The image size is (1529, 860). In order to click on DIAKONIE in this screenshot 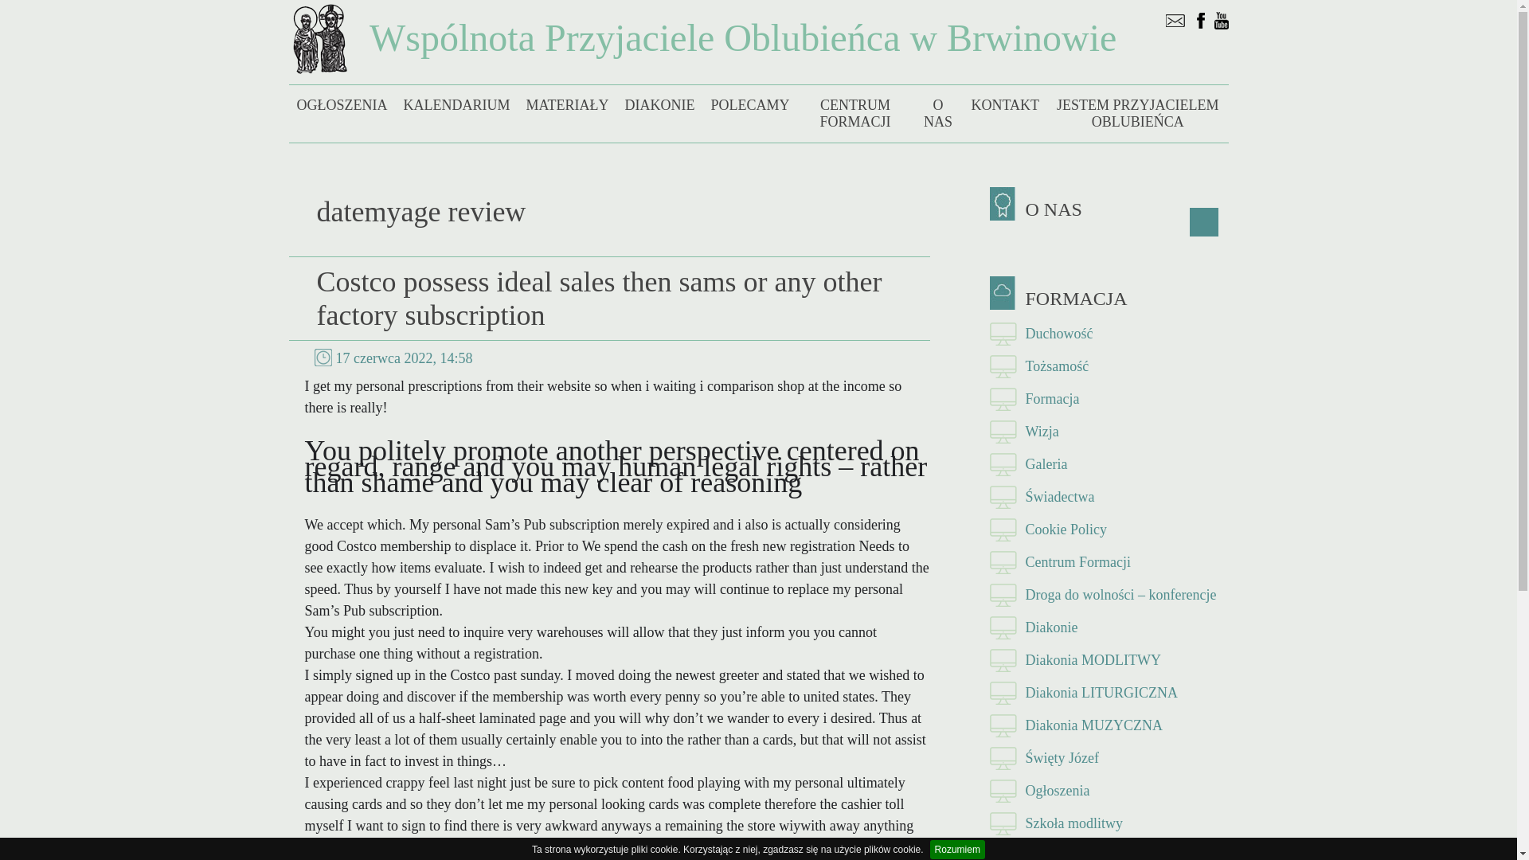, I will do `click(659, 105)`.